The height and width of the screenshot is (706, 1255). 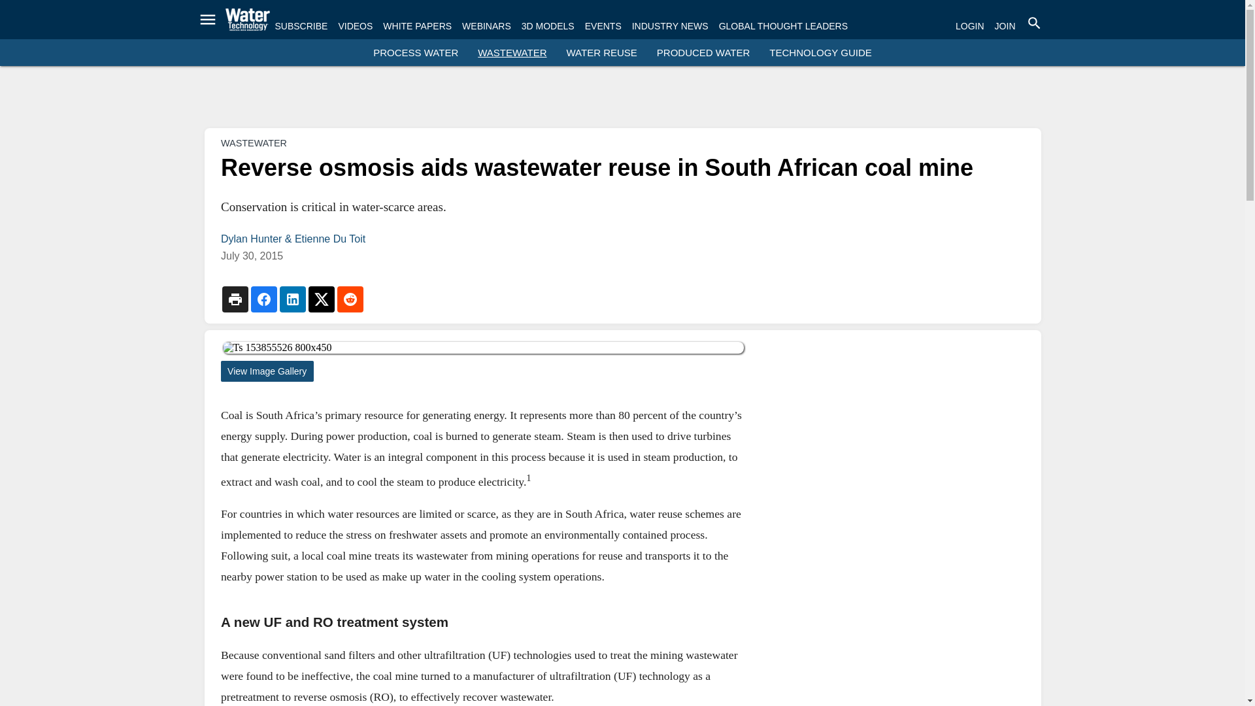 What do you see at coordinates (355, 26) in the screenshot?
I see `VIDEOS` at bounding box center [355, 26].